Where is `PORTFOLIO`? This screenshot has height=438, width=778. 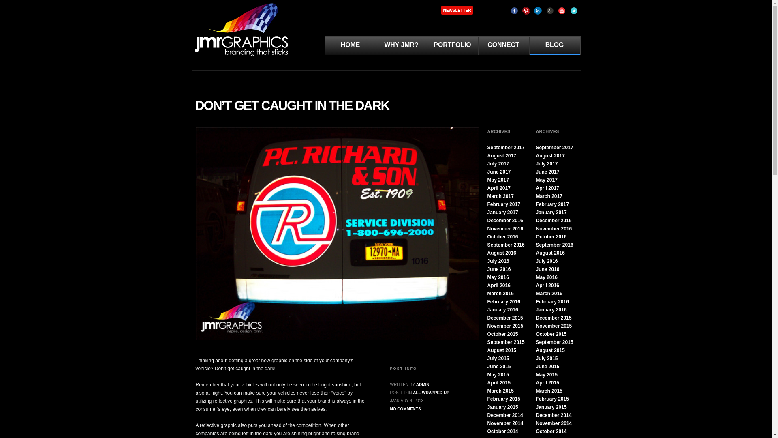 PORTFOLIO is located at coordinates (452, 47).